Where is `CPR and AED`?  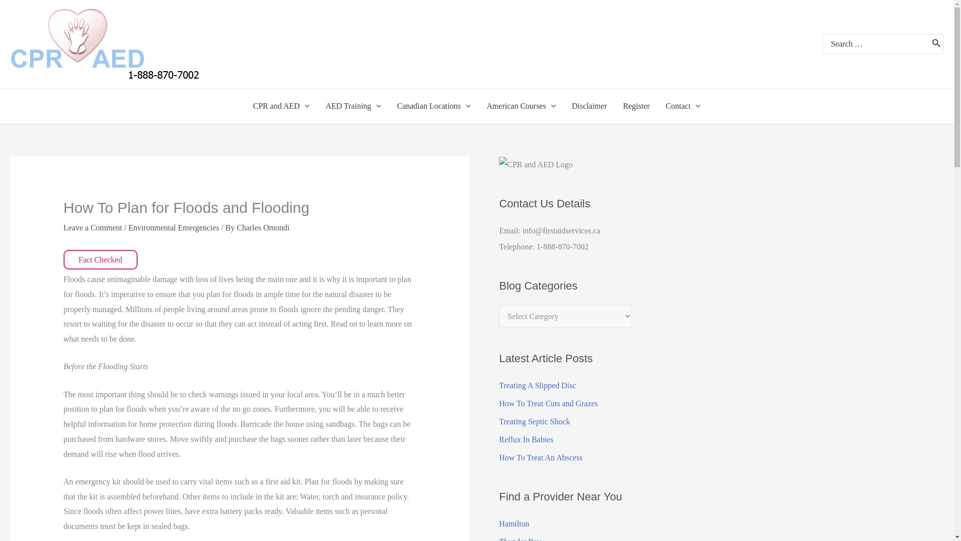 CPR and AED is located at coordinates (281, 106).